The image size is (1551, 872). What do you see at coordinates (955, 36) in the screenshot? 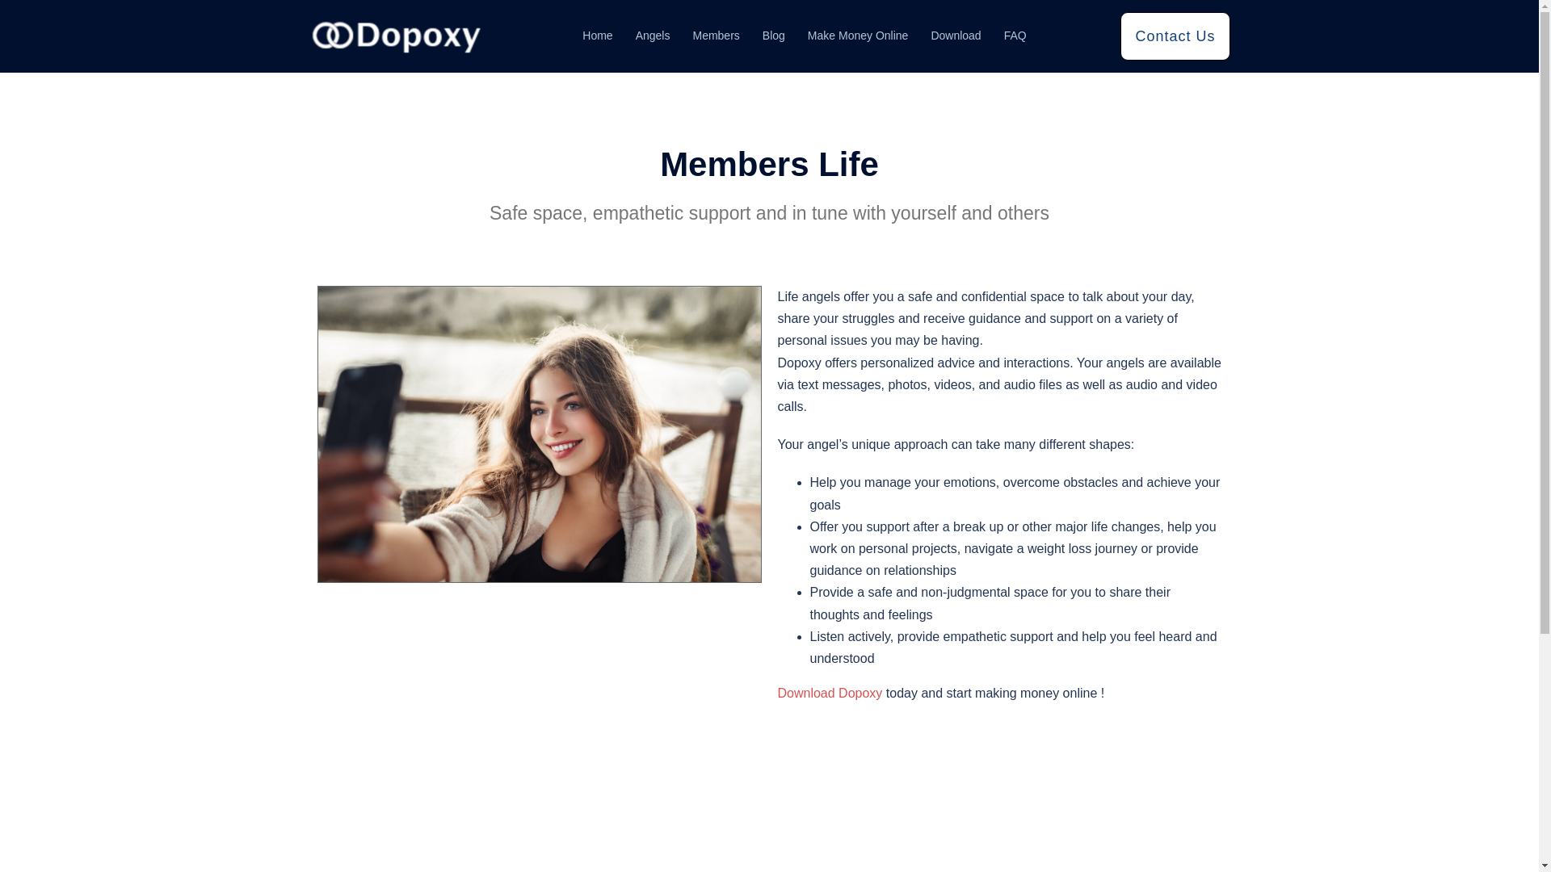
I see `Download` at bounding box center [955, 36].